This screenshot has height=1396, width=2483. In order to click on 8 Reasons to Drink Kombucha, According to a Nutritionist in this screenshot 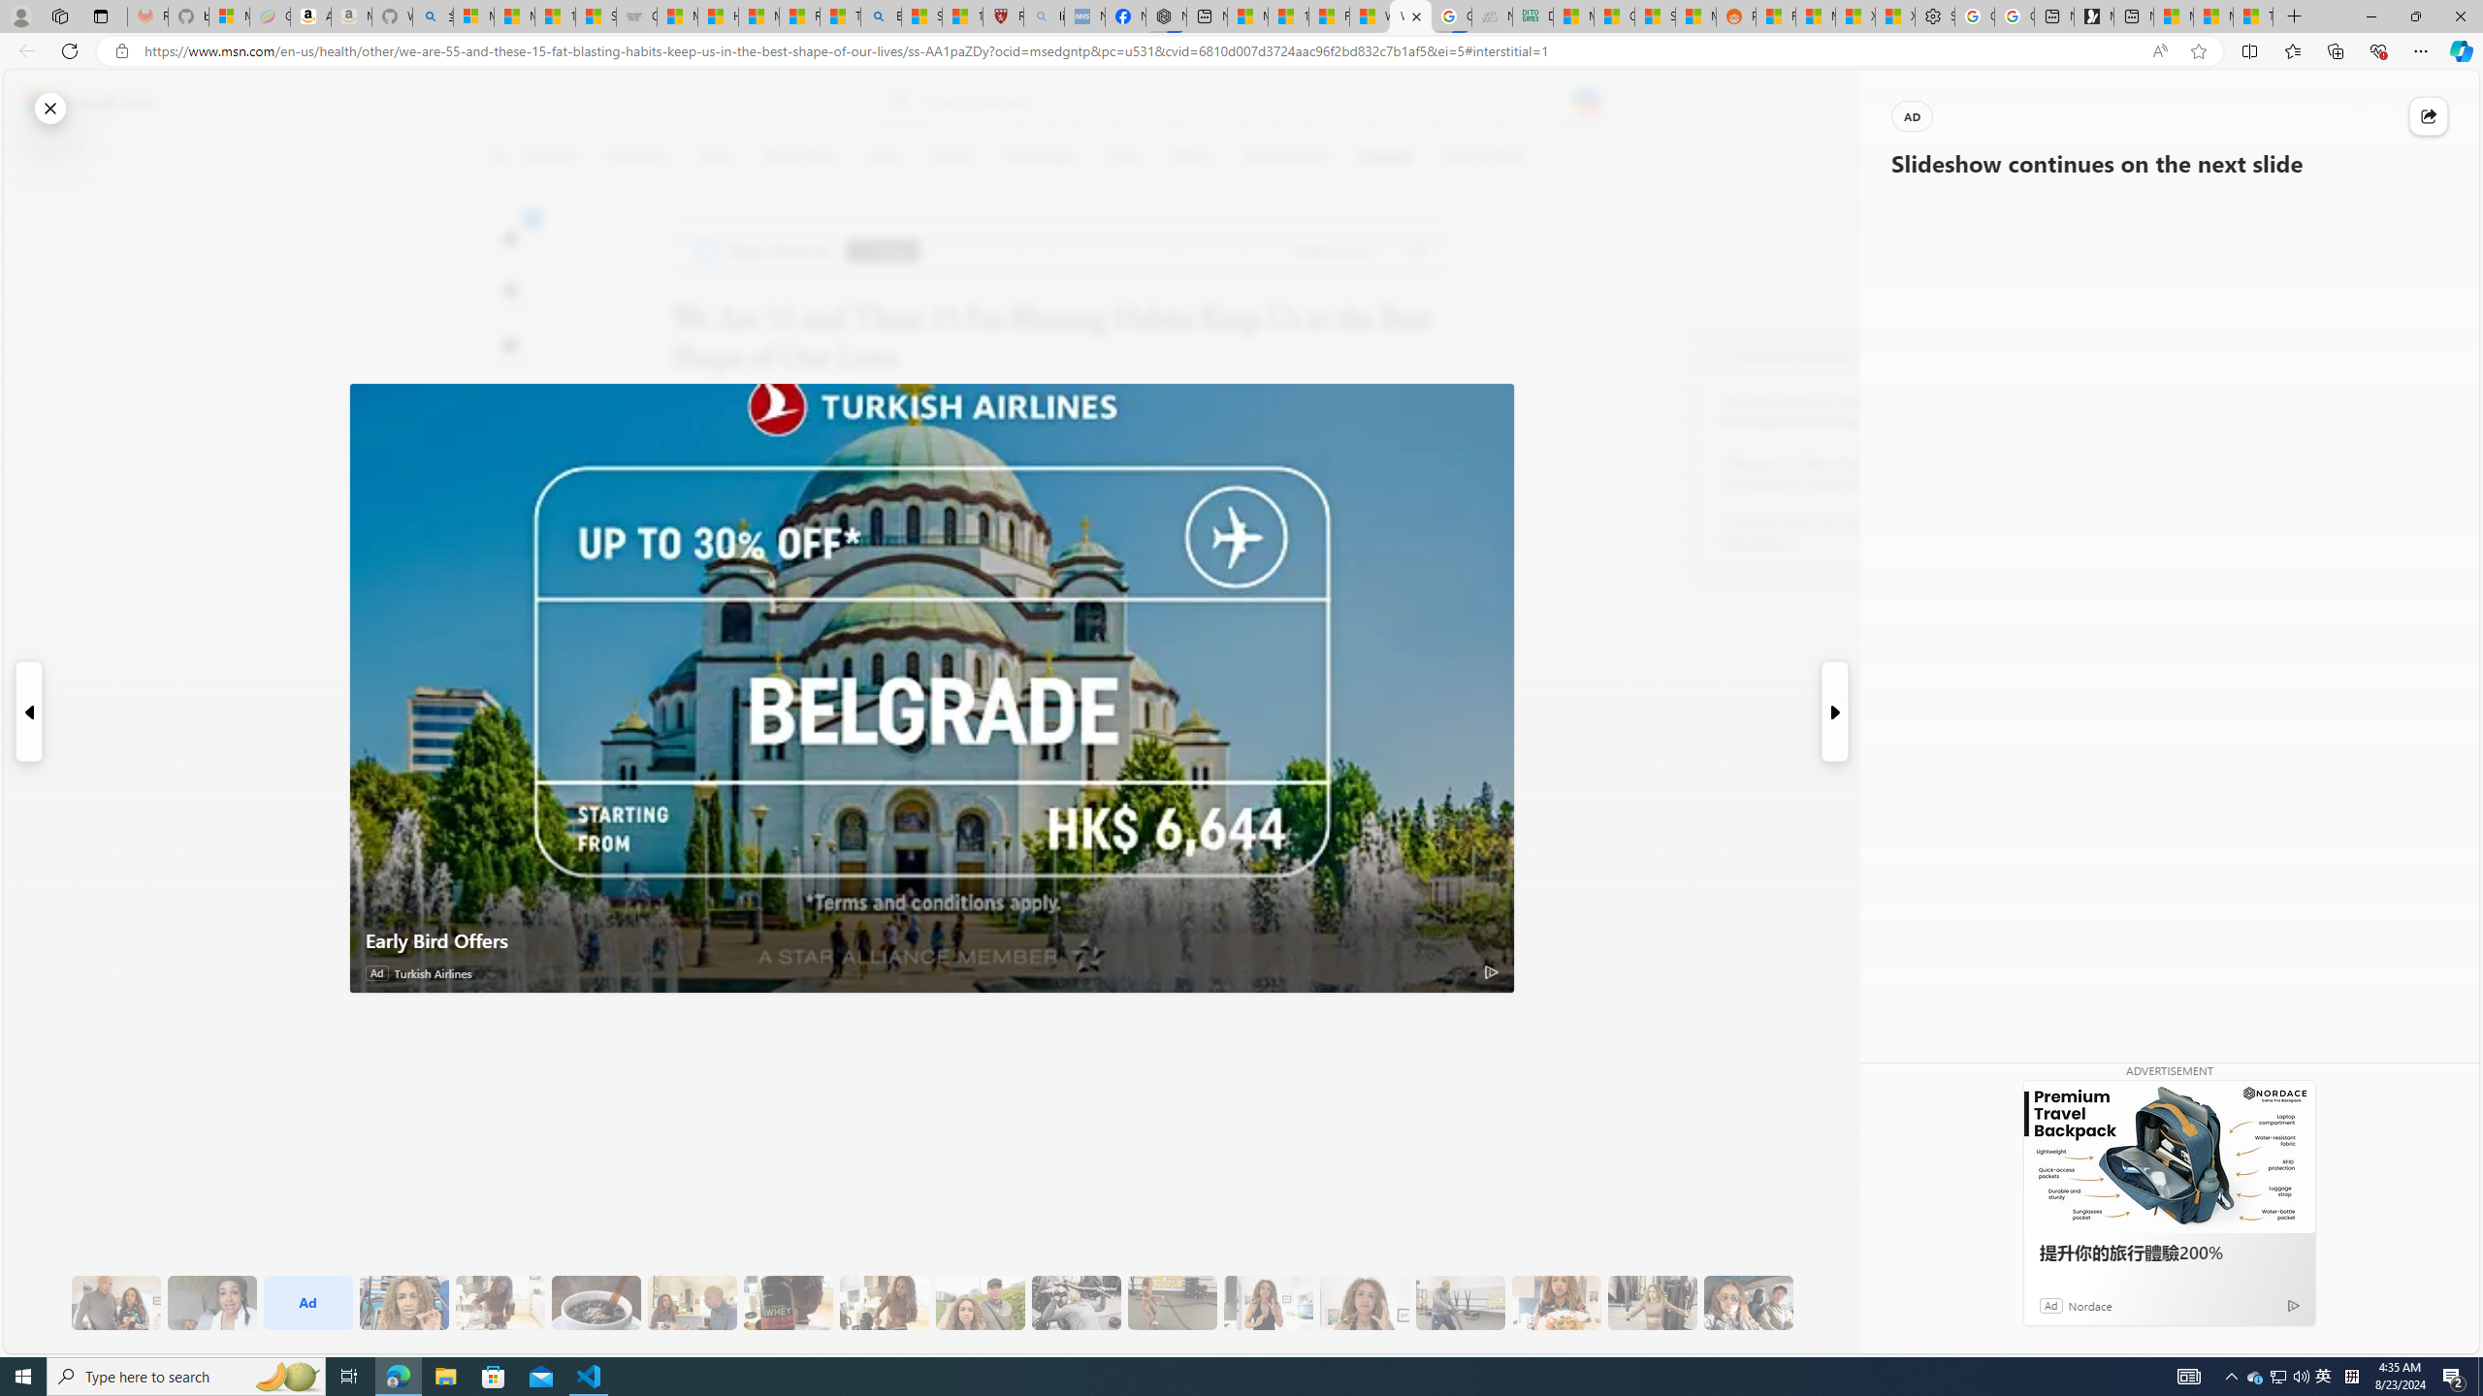, I will do `click(1827, 473)`.